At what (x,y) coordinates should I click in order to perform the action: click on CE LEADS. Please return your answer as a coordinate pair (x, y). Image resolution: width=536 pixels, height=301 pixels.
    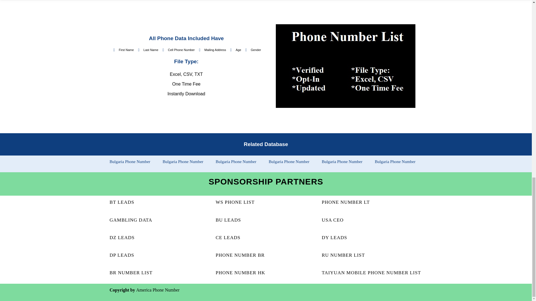
    Looking at the image, I should click on (228, 237).